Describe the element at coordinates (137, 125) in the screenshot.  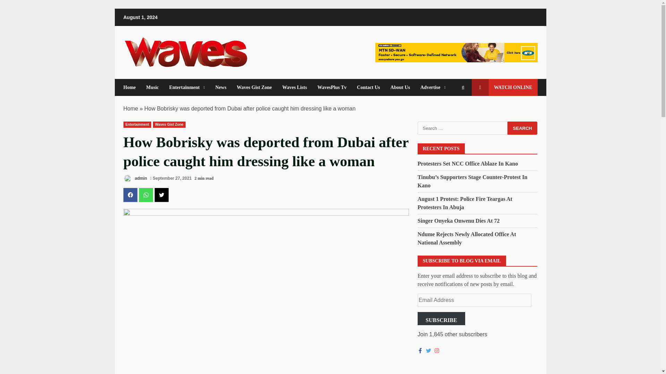
I see `Entertainment` at that location.